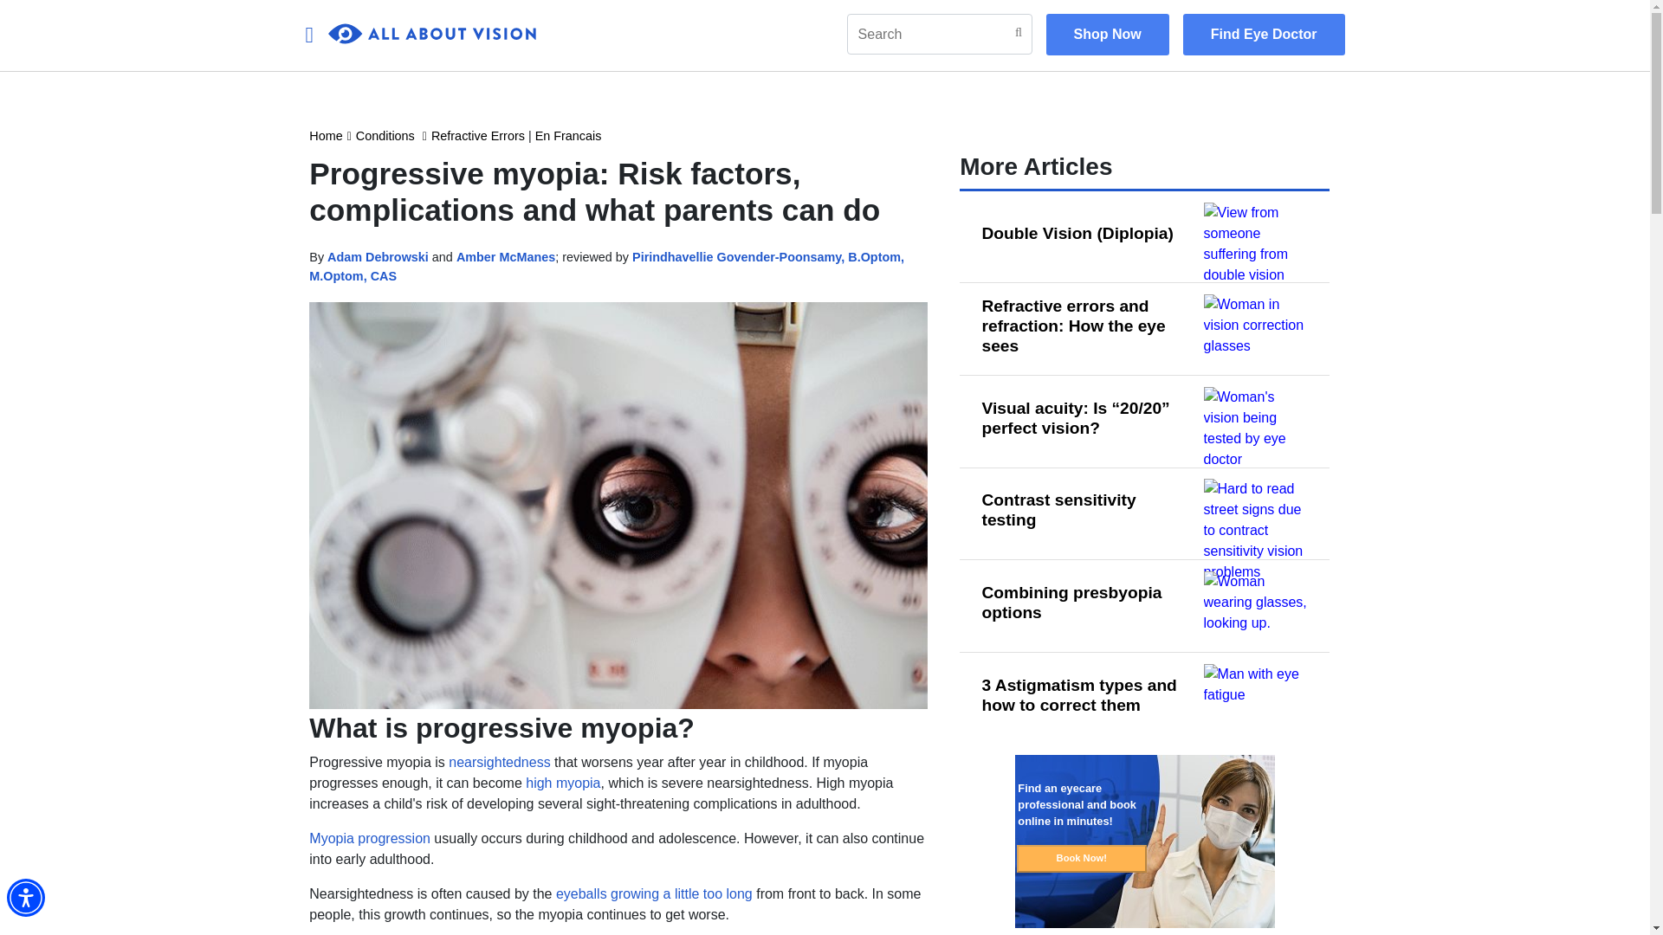  What do you see at coordinates (1264, 35) in the screenshot?
I see `Find Eye Doctor` at bounding box center [1264, 35].